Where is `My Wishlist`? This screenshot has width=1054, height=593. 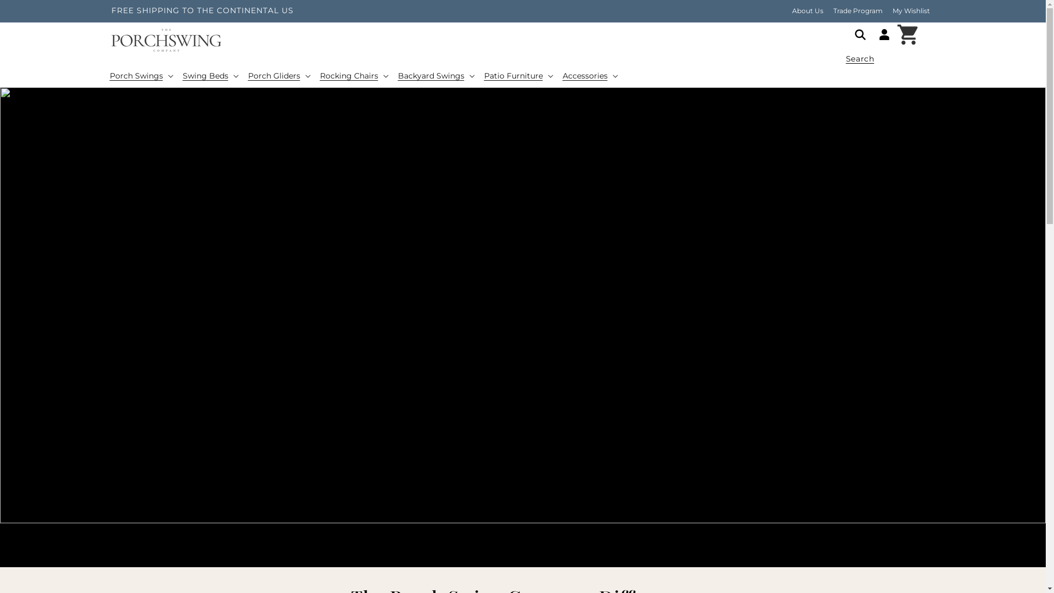
My Wishlist is located at coordinates (910, 11).